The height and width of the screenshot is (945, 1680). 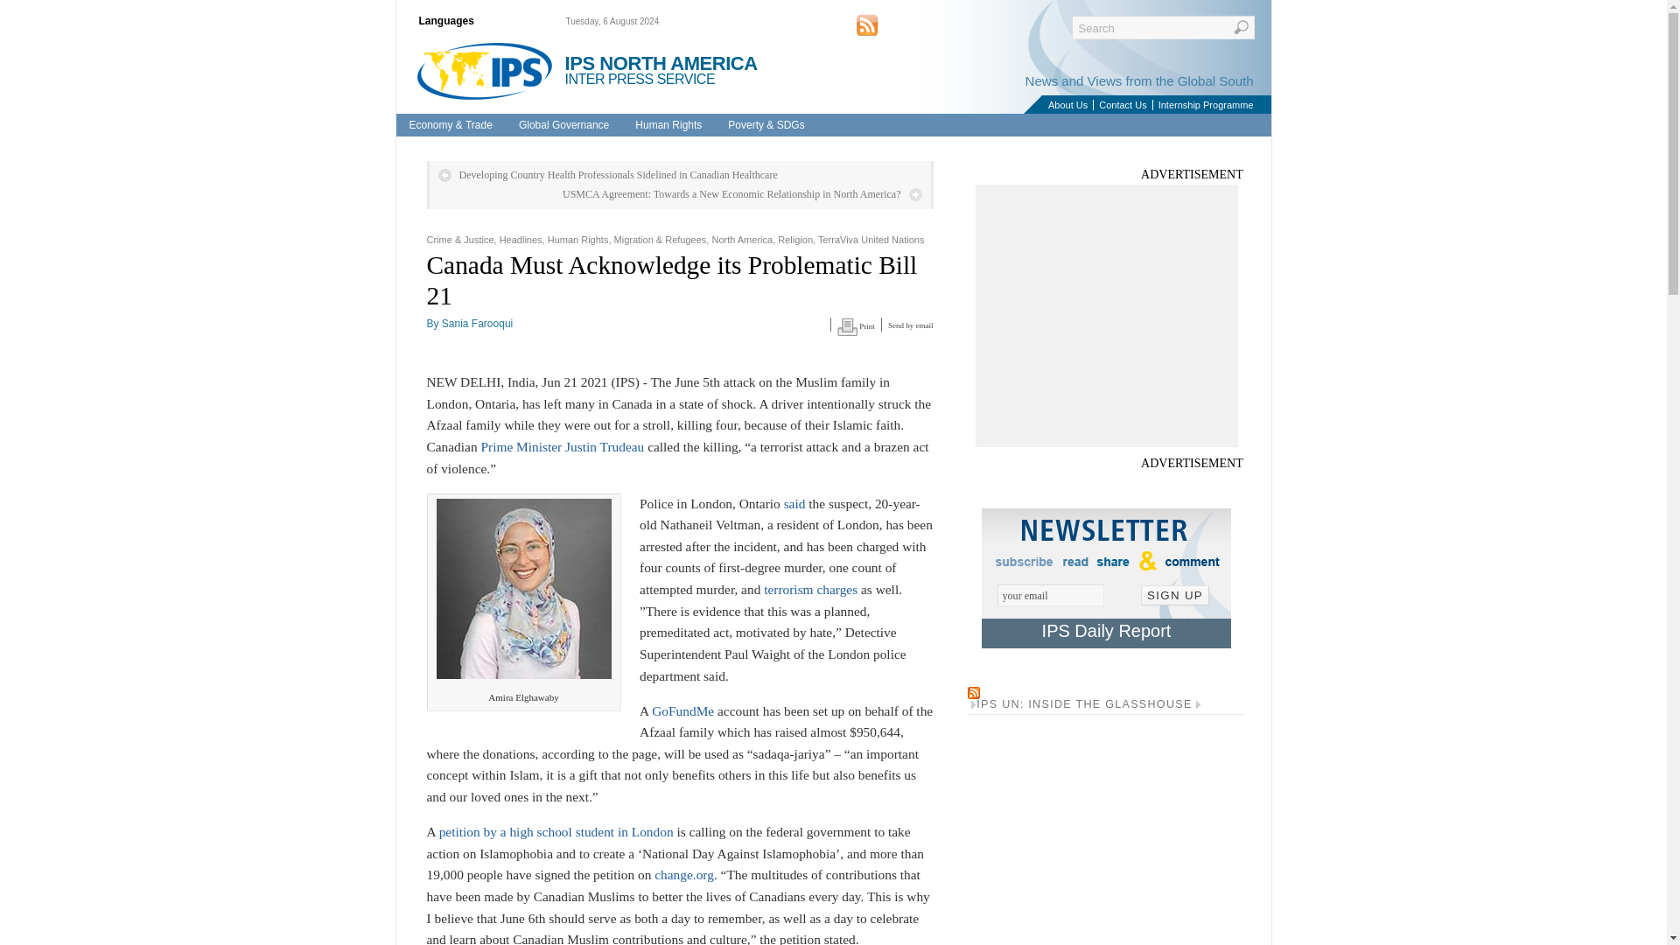 I want to click on petition by a high school student in London, so click(x=556, y=831).